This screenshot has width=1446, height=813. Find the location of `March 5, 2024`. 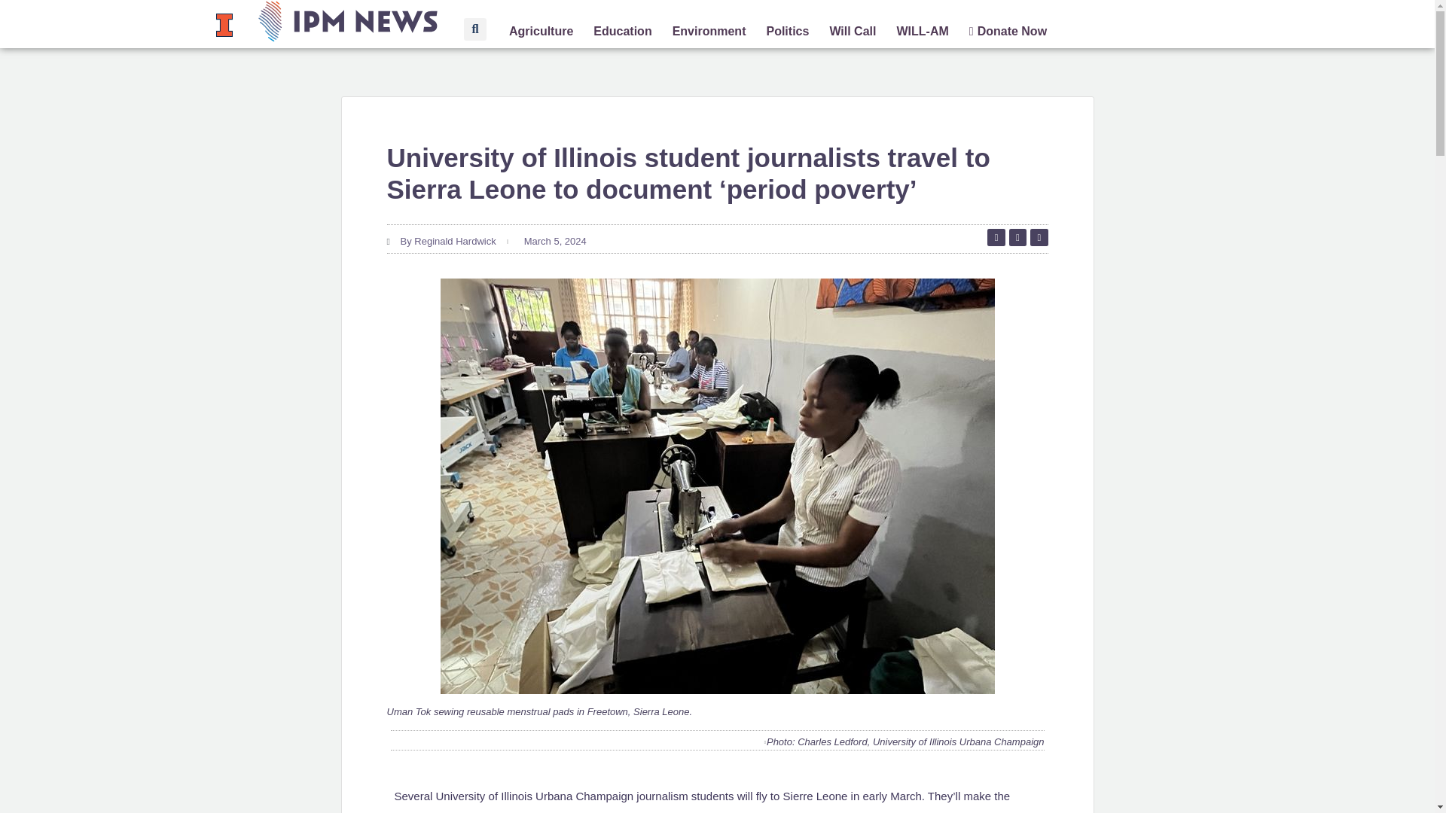

March 5, 2024 is located at coordinates (553, 241).